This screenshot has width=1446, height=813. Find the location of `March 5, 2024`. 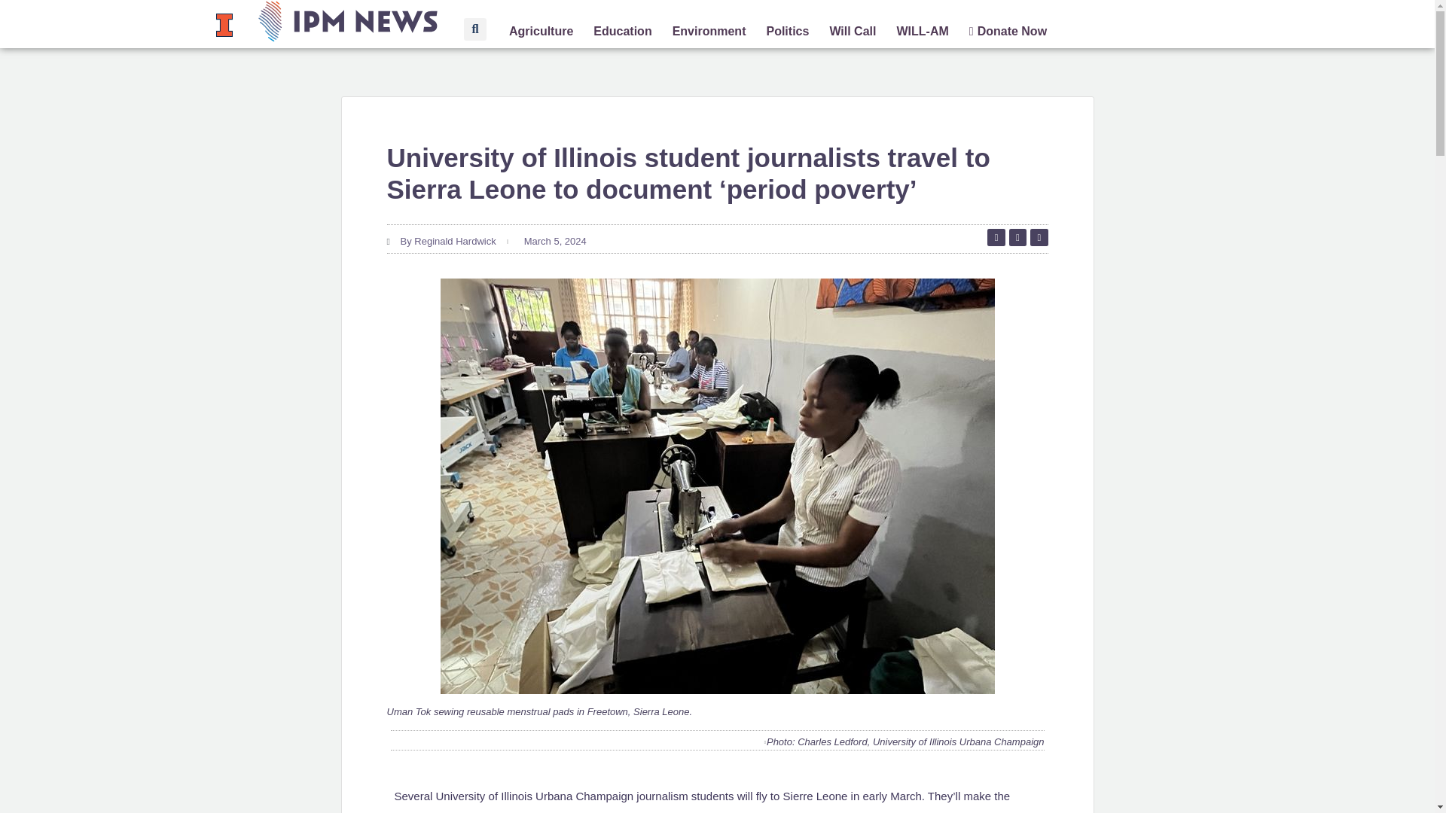

March 5, 2024 is located at coordinates (553, 241).